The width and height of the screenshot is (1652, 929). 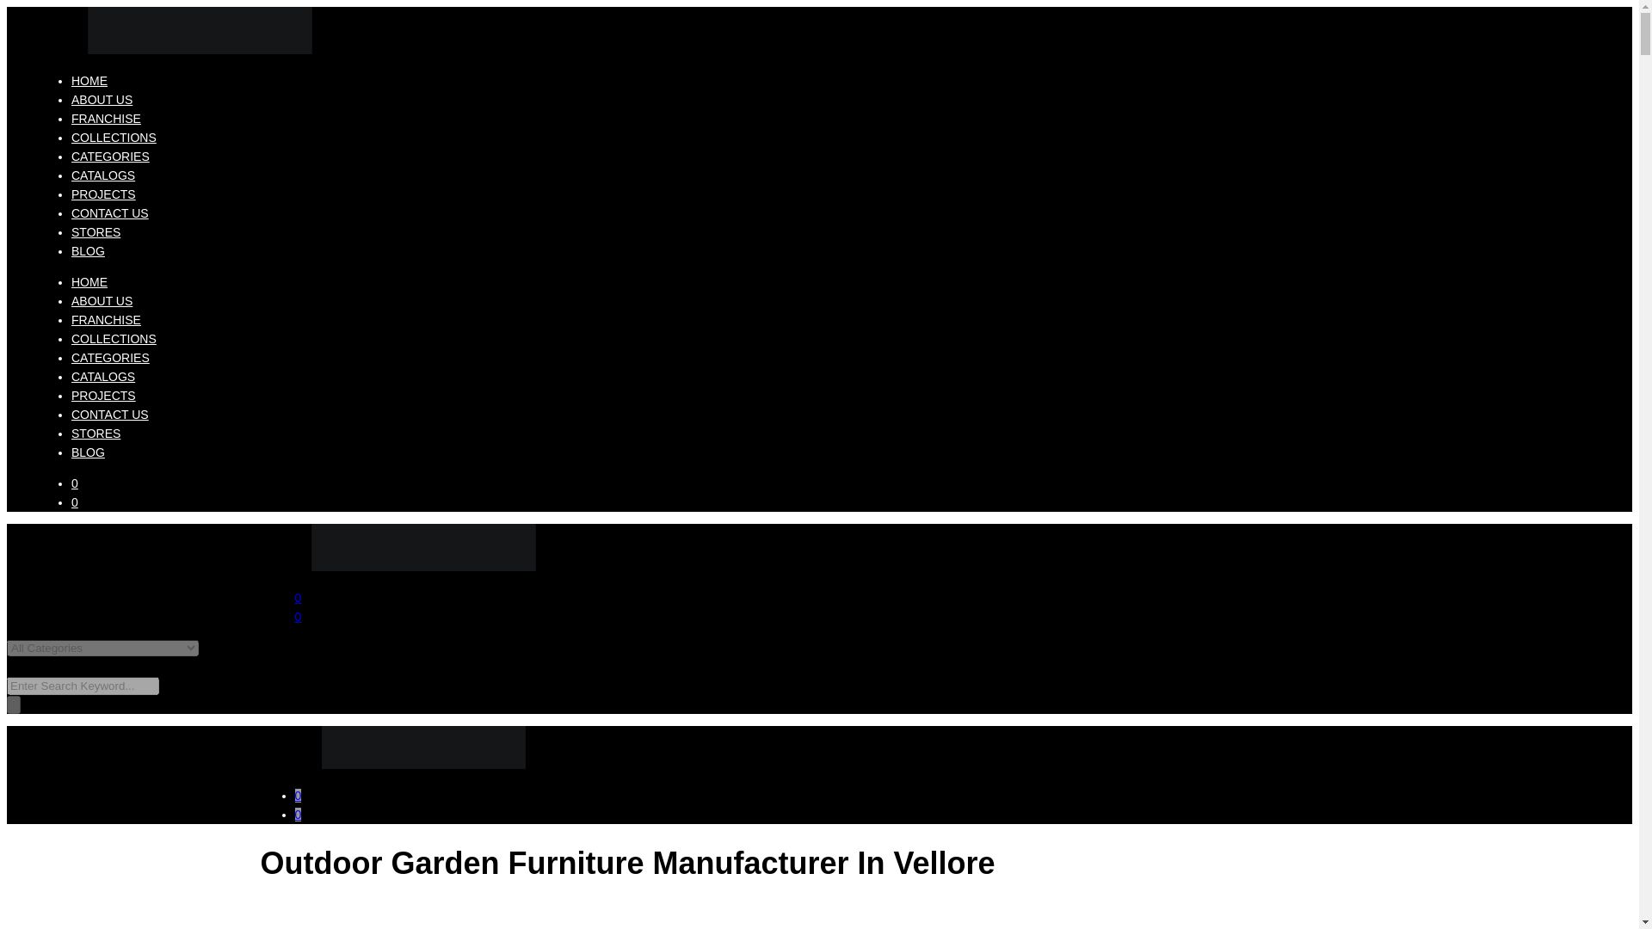 I want to click on HOME, so click(x=89, y=81).